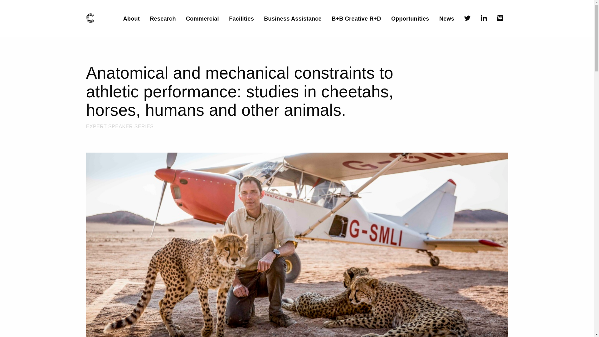  I want to click on Business Assistance, so click(293, 19).